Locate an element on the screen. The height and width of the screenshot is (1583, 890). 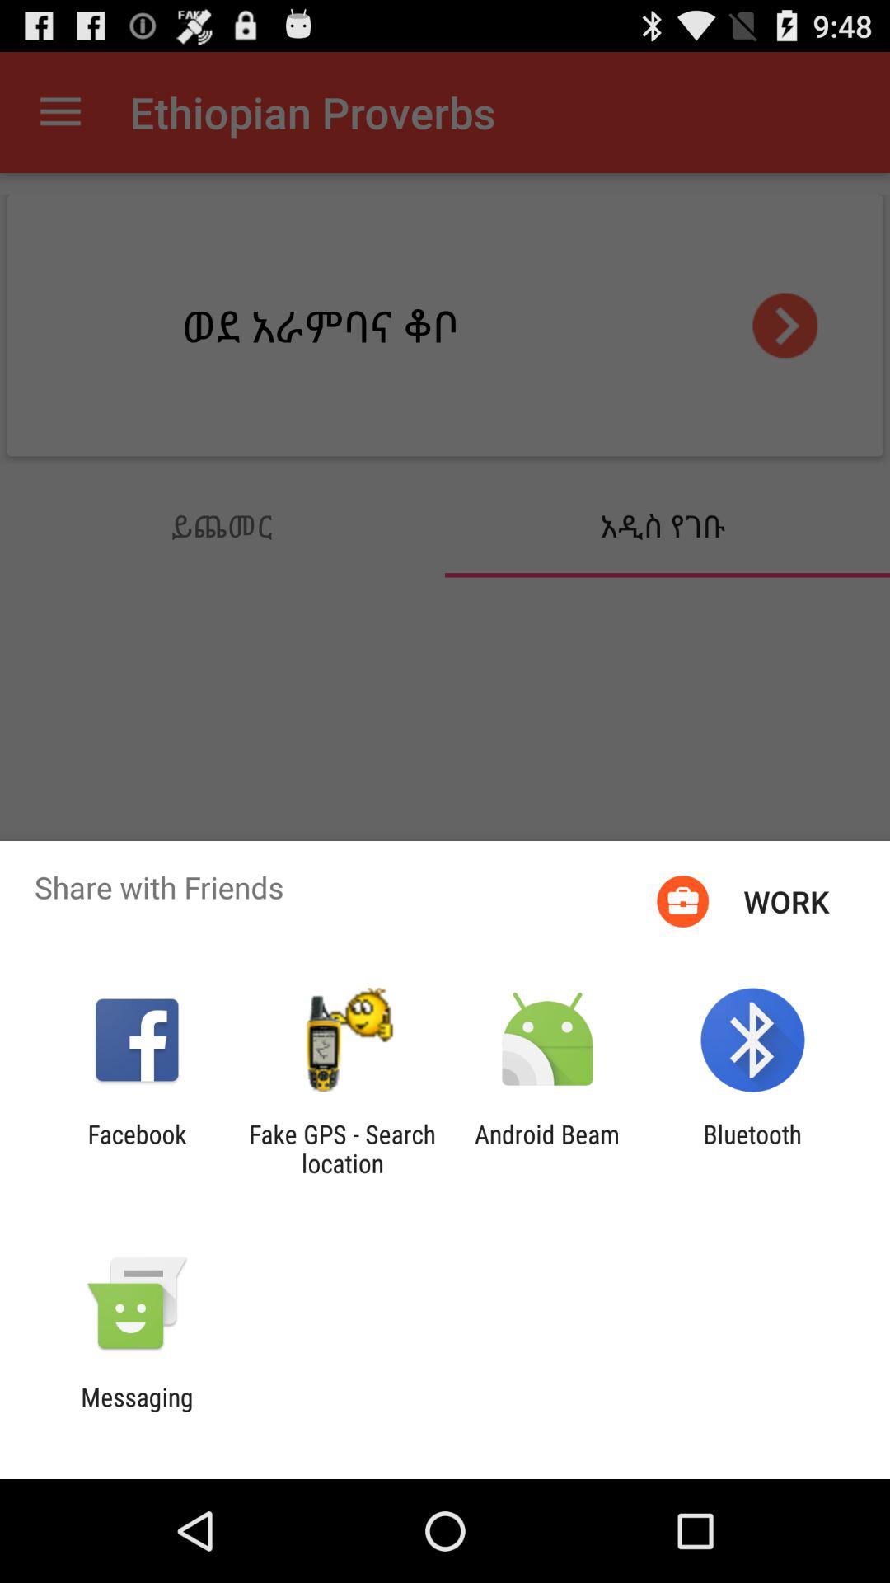
scroll until android beam is located at coordinates (547, 1148).